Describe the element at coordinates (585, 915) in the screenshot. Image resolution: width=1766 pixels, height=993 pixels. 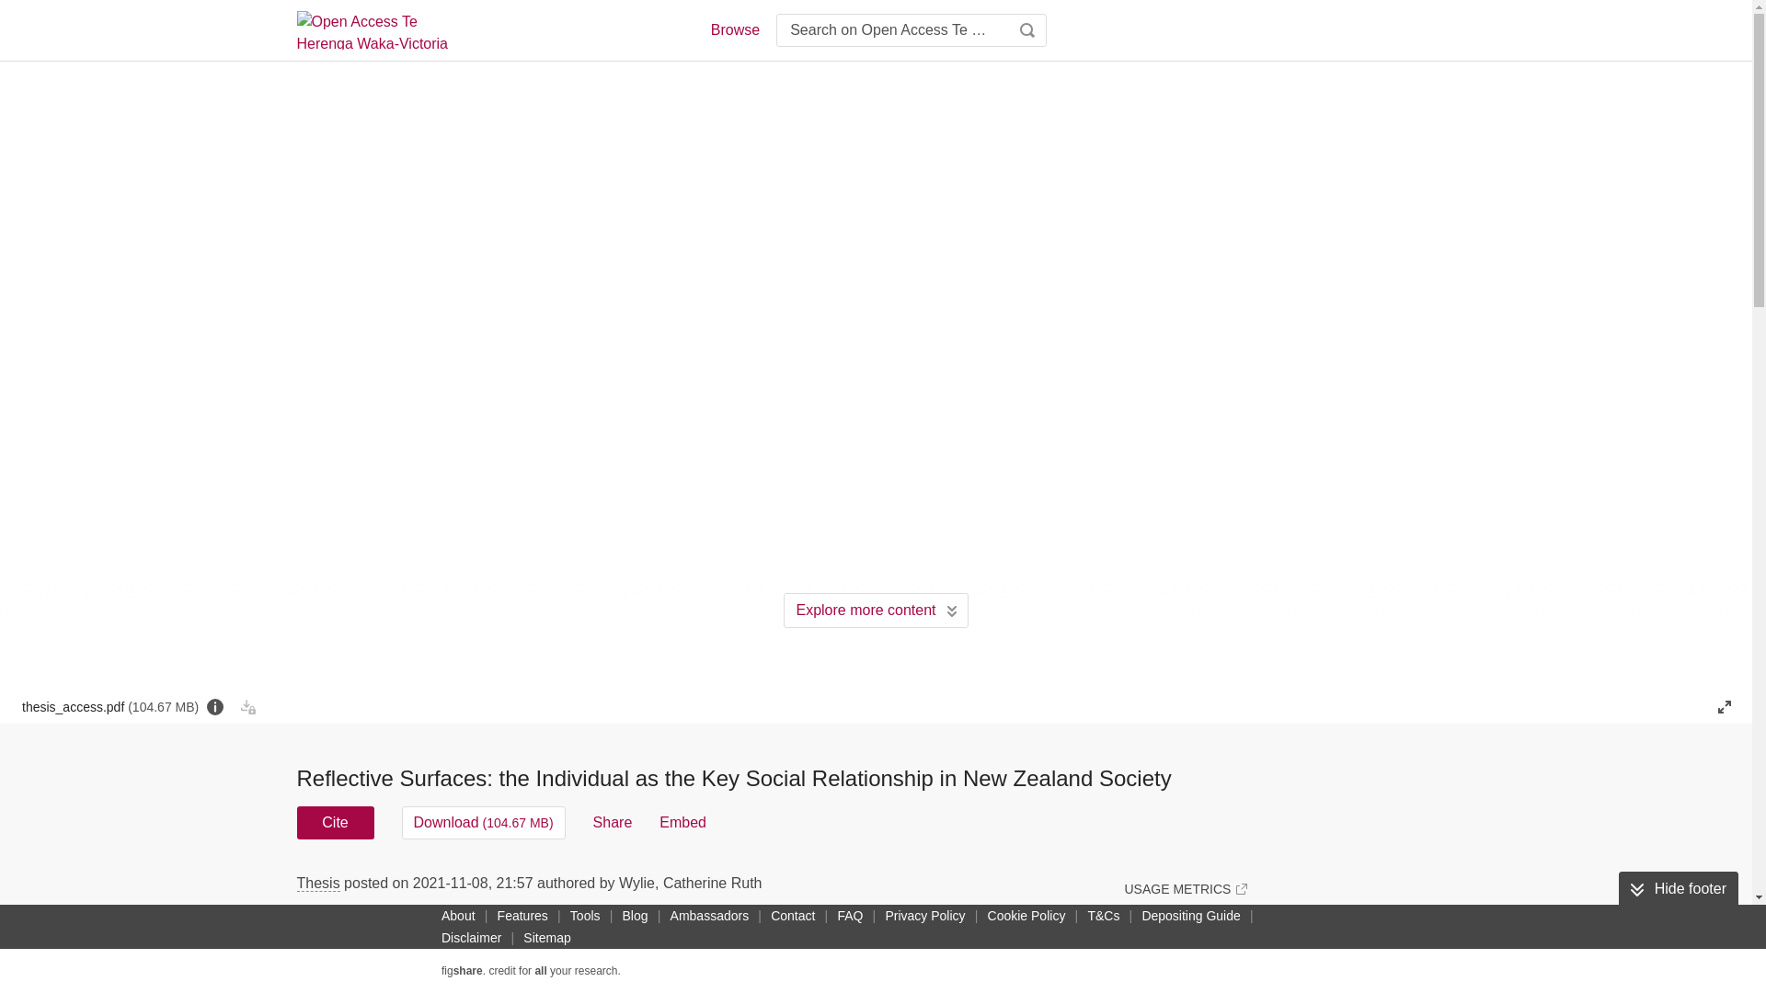
I see `Tools` at that location.